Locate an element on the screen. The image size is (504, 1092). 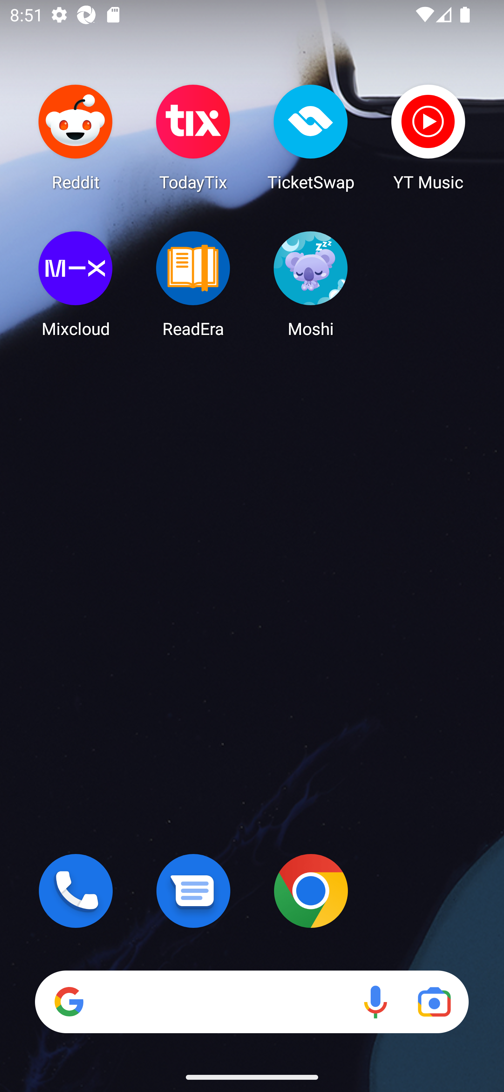
Reddit is located at coordinates (76, 137).